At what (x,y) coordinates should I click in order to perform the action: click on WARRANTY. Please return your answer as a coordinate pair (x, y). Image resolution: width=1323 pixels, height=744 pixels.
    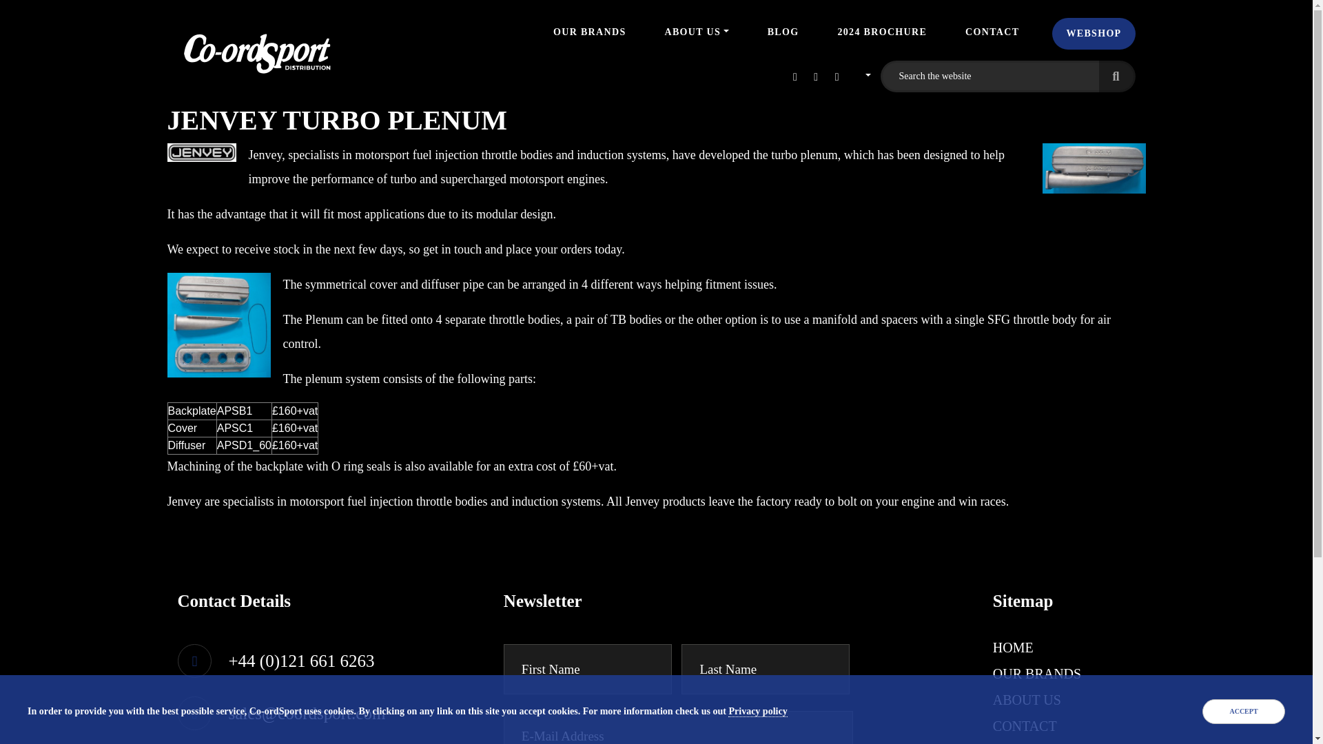
    Looking at the image, I should click on (1032, 743).